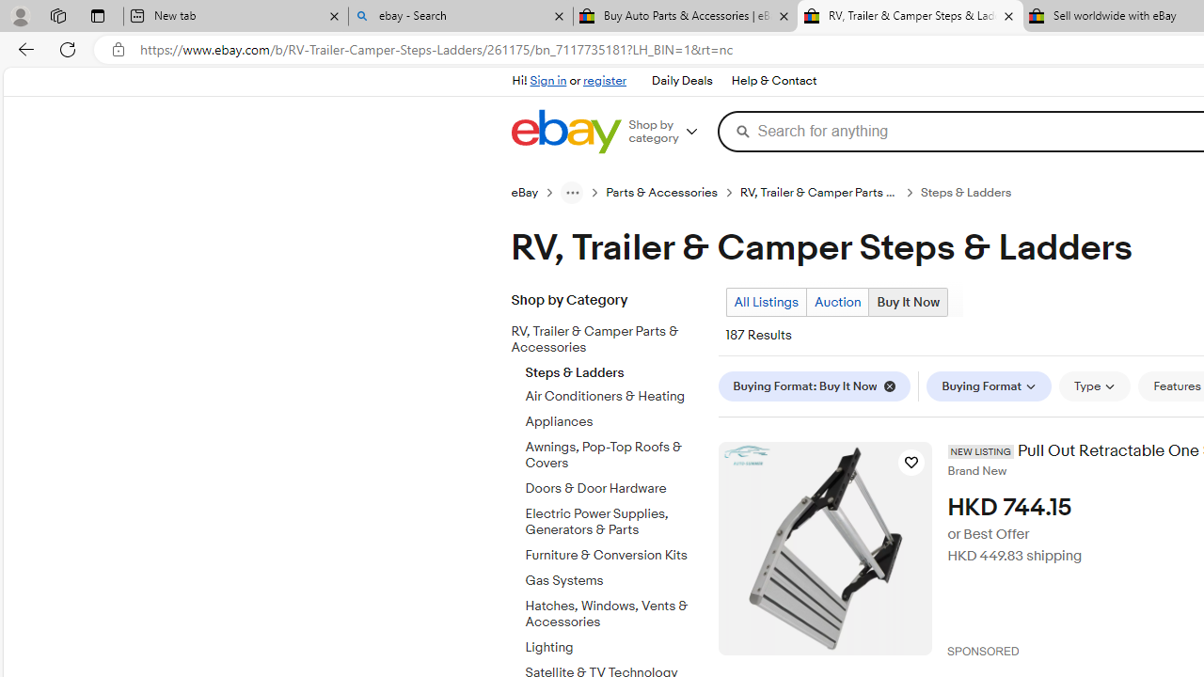  I want to click on Hatches, Windows, Vents & Accessories, so click(614, 610).